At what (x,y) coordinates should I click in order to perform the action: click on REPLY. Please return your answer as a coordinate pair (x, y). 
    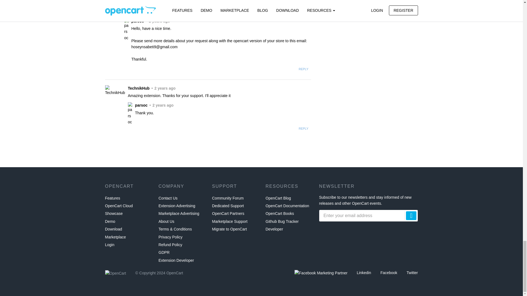
    Looking at the image, I should click on (304, 129).